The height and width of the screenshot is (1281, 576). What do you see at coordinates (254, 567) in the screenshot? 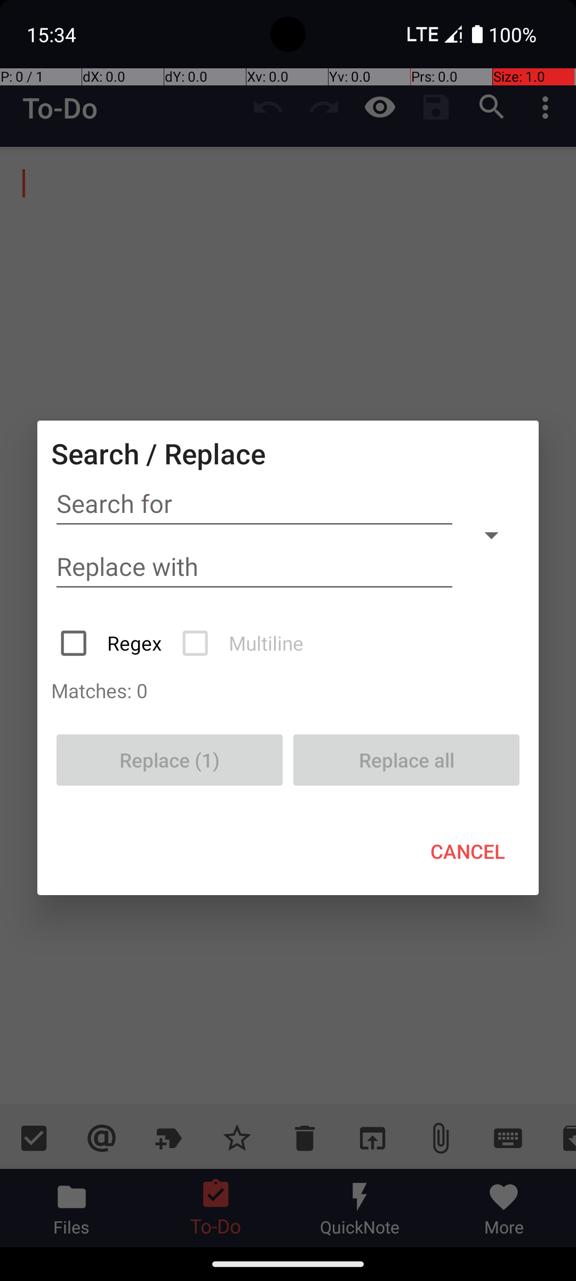
I see `Replace with` at bounding box center [254, 567].